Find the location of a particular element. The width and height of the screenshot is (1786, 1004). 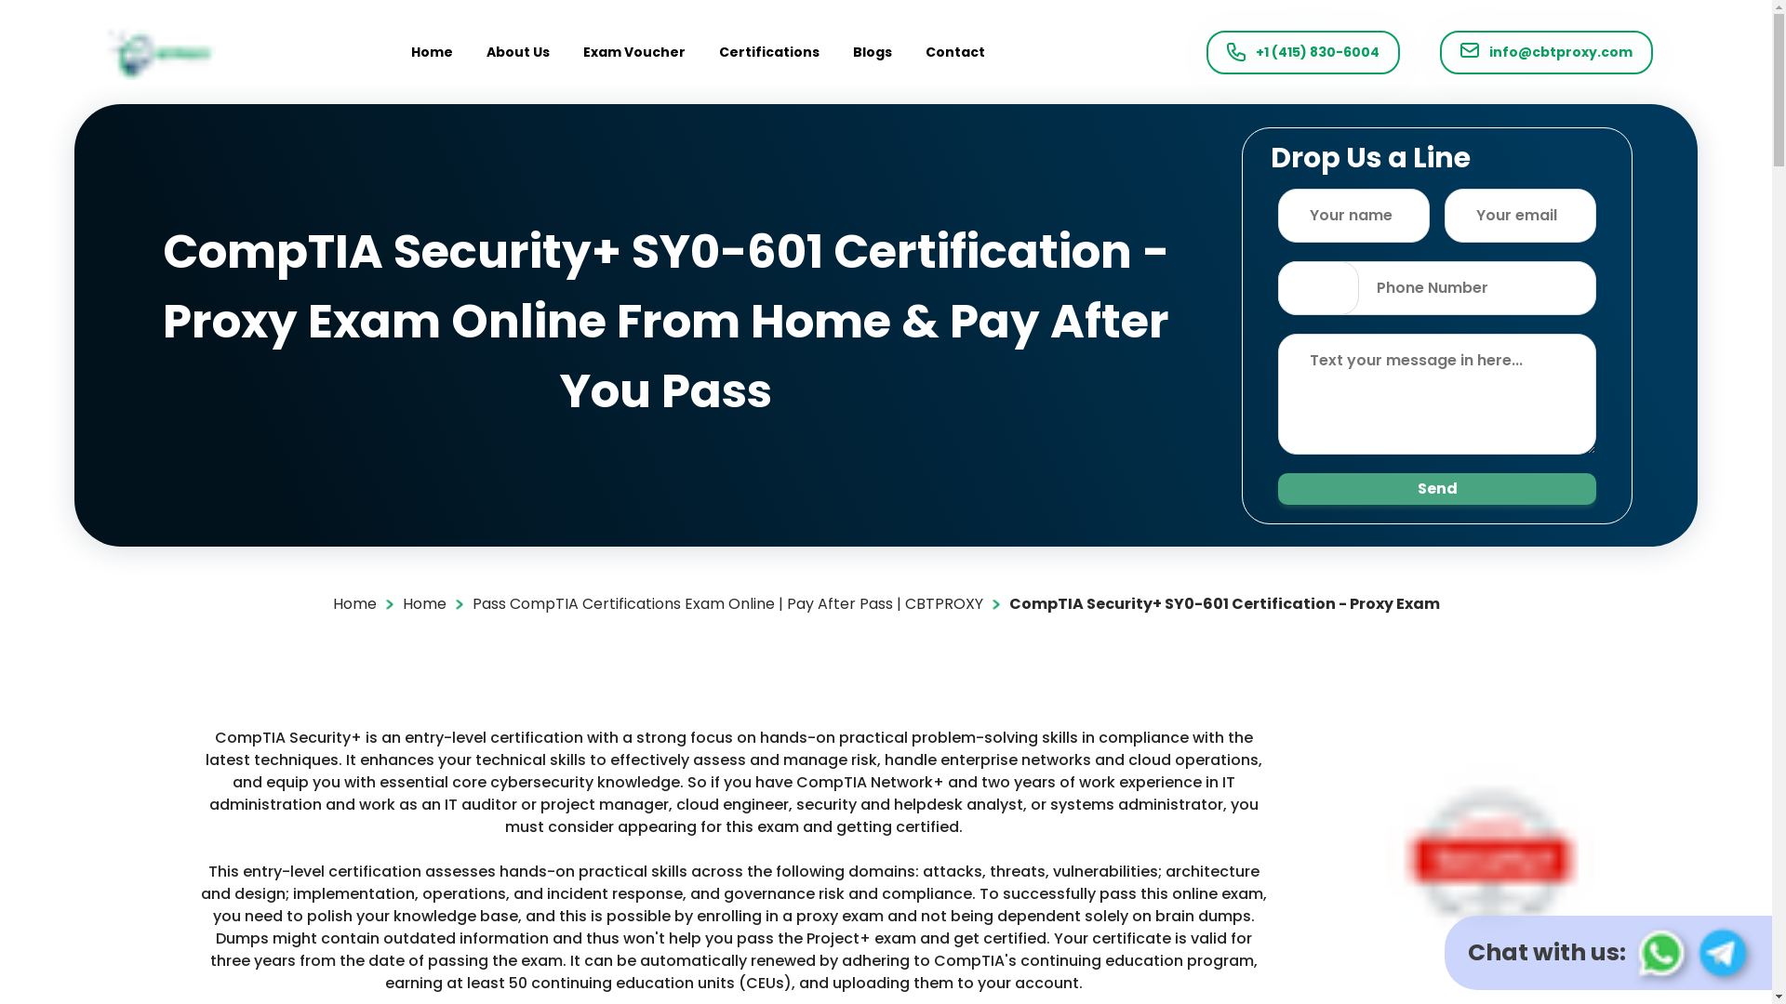

Home is located at coordinates (354, 604).